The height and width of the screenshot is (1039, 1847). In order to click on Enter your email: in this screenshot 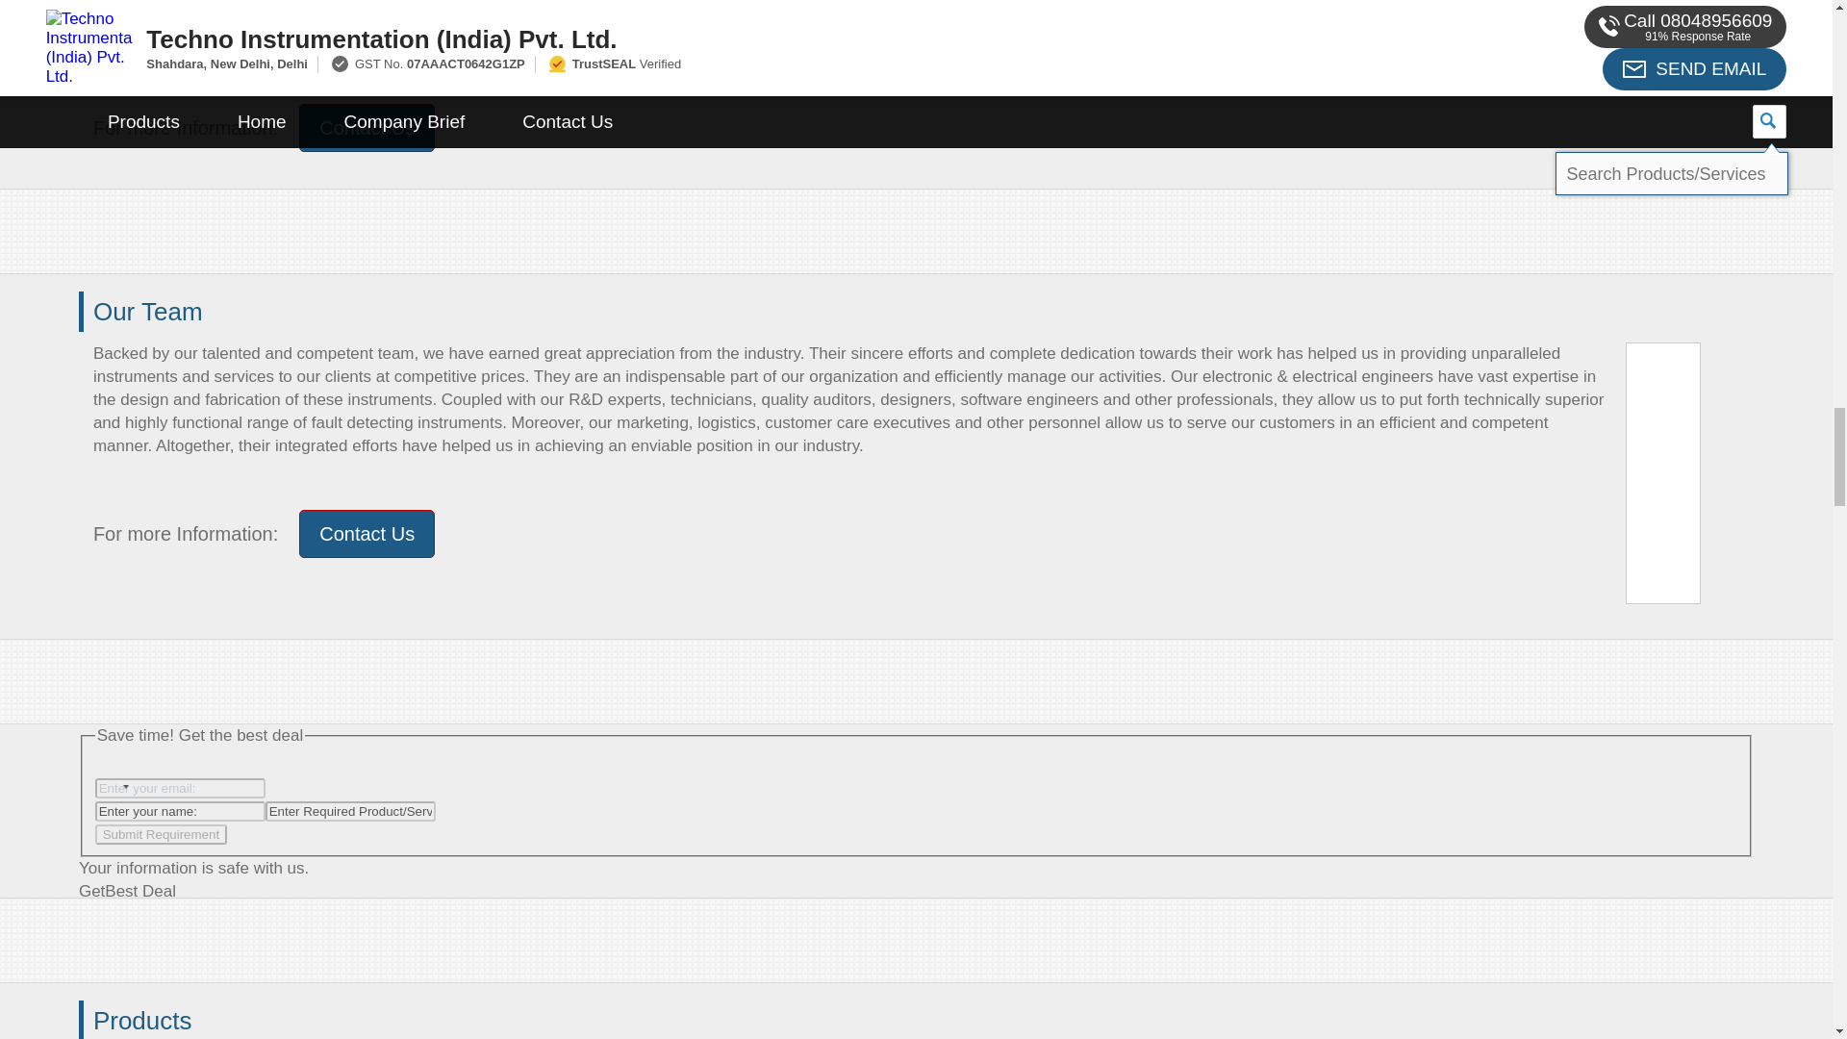, I will do `click(181, 787)`.